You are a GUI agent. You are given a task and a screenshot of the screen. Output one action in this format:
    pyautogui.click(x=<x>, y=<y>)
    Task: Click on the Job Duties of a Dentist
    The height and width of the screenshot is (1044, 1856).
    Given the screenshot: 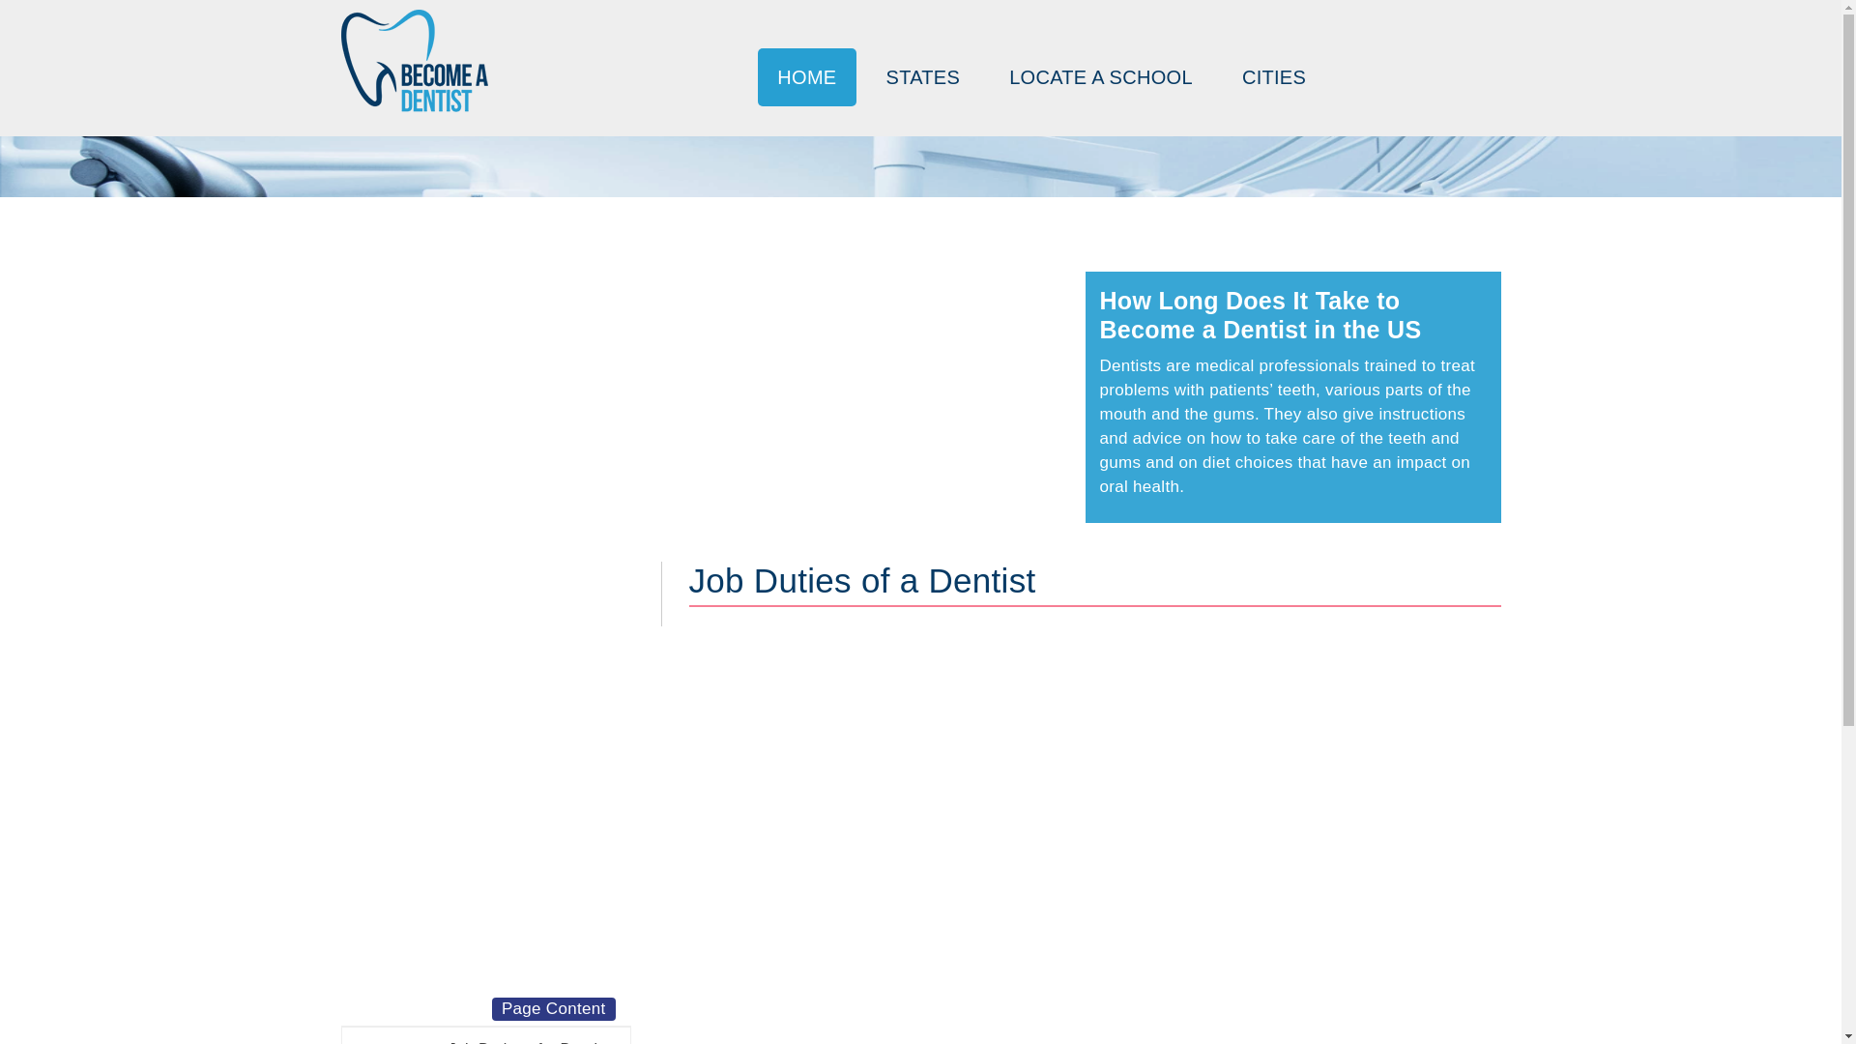 What is the action you would take?
    pyautogui.click(x=485, y=1035)
    